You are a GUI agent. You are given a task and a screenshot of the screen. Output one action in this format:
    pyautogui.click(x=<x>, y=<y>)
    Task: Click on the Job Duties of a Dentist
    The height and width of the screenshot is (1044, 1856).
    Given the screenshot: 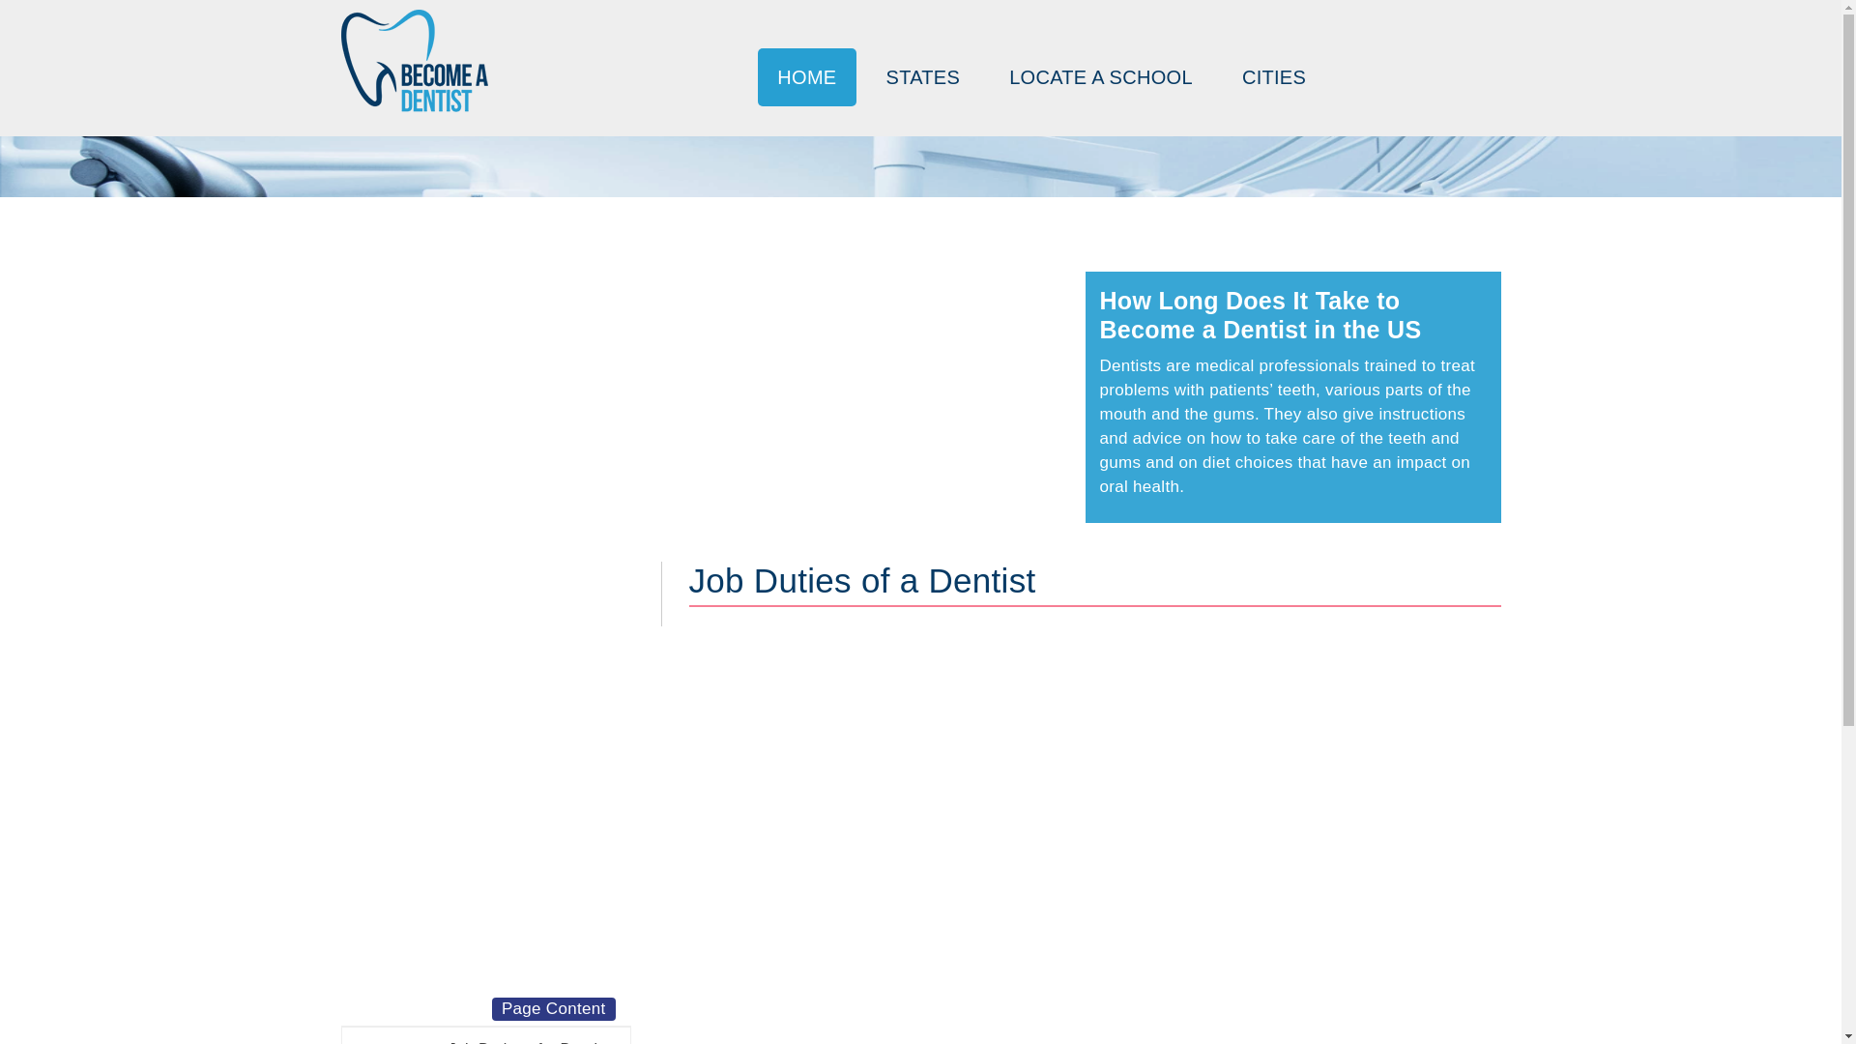 What is the action you would take?
    pyautogui.click(x=485, y=1035)
    